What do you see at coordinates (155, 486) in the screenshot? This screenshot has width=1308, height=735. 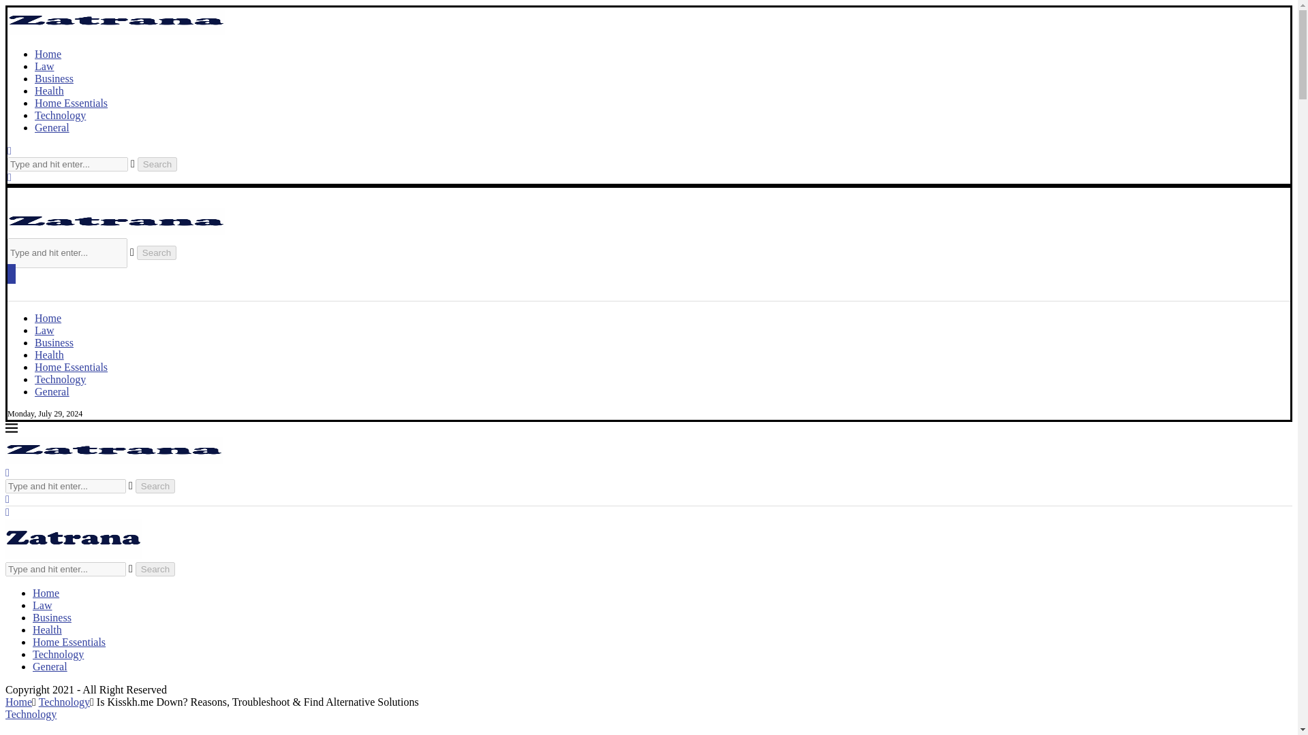 I see `Search` at bounding box center [155, 486].